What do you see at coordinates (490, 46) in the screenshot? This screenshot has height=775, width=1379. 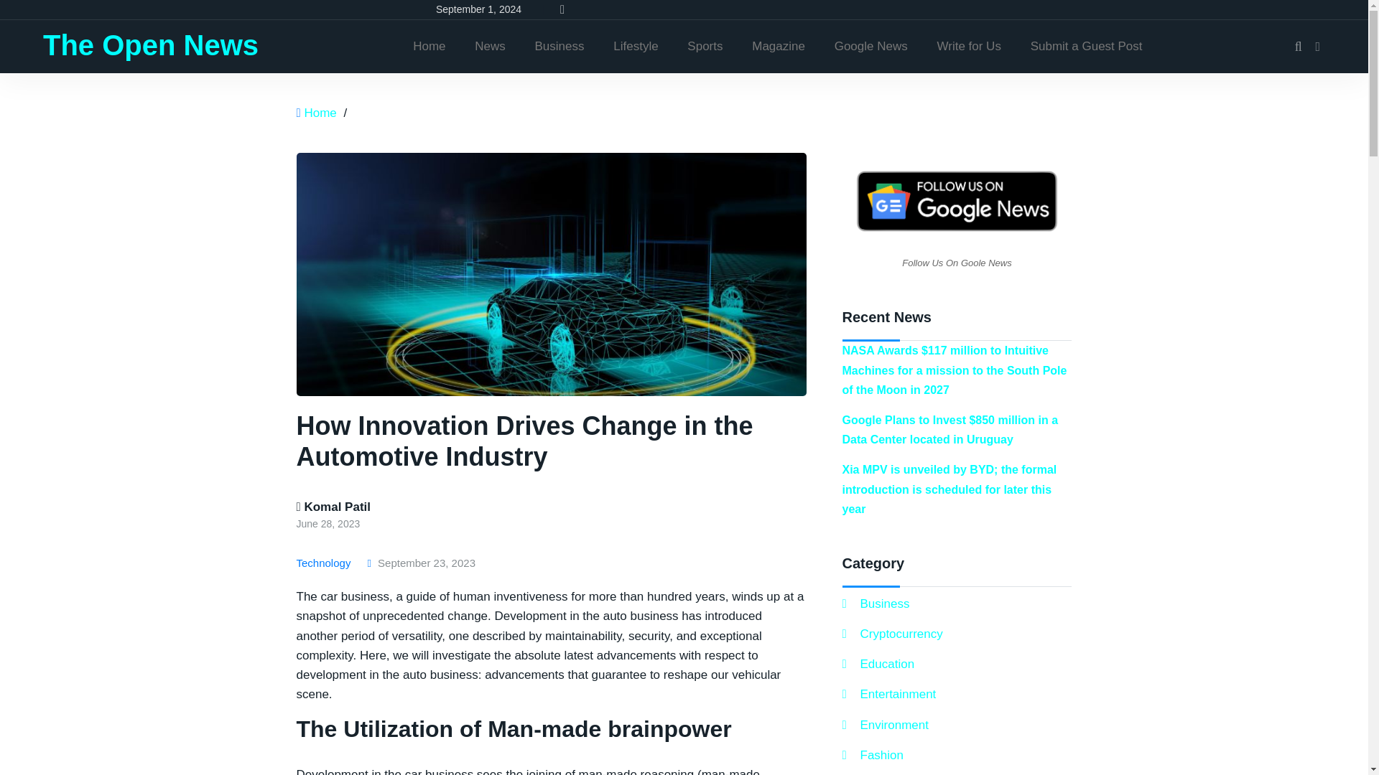 I see `News` at bounding box center [490, 46].